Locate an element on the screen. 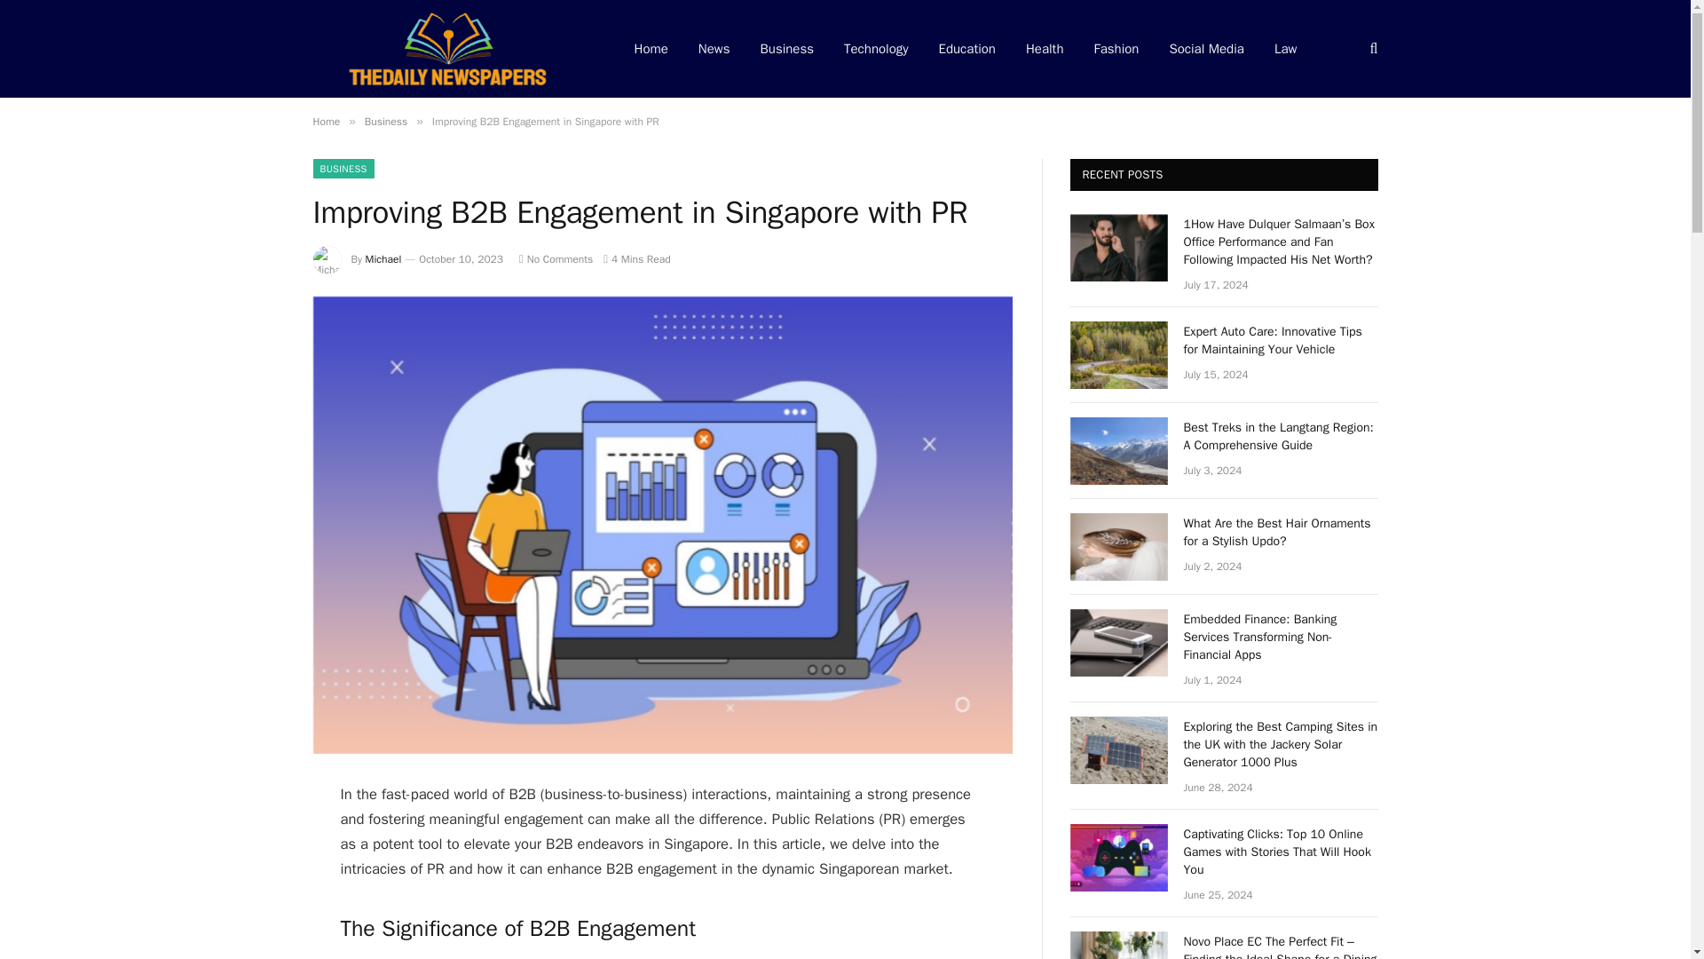 This screenshot has width=1704, height=959. No Comments is located at coordinates (556, 259).